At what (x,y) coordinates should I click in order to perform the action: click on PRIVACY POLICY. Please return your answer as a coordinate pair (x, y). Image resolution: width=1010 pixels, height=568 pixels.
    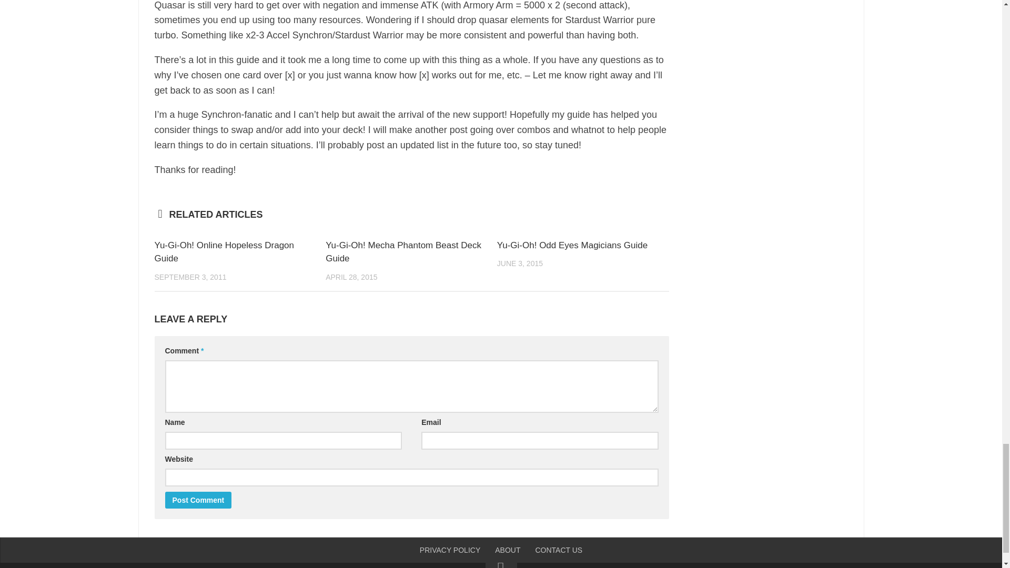
    Looking at the image, I should click on (450, 550).